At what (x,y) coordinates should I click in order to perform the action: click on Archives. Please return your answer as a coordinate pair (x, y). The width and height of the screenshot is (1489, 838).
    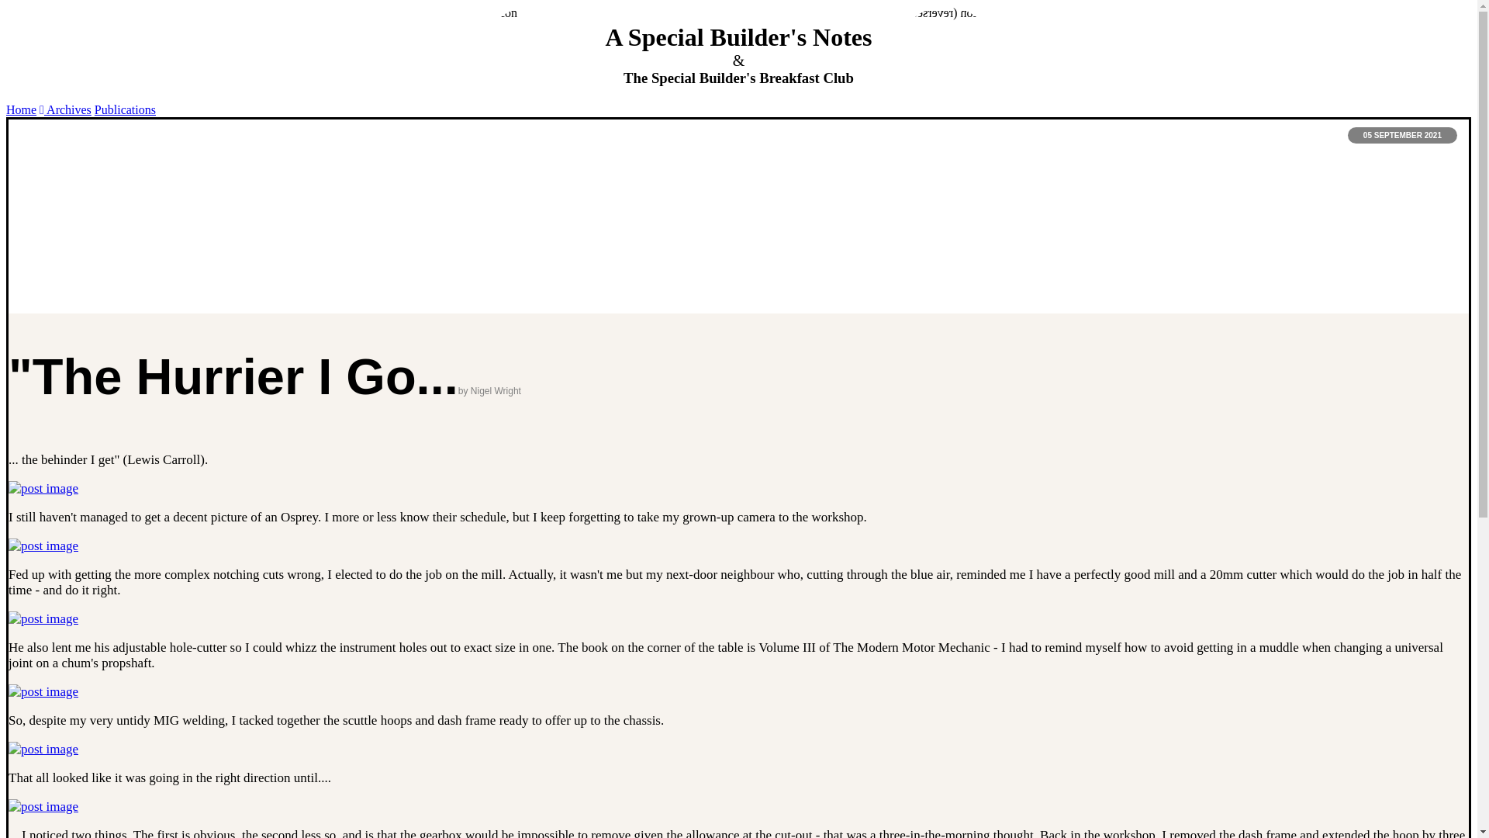
    Looking at the image, I should click on (68, 109).